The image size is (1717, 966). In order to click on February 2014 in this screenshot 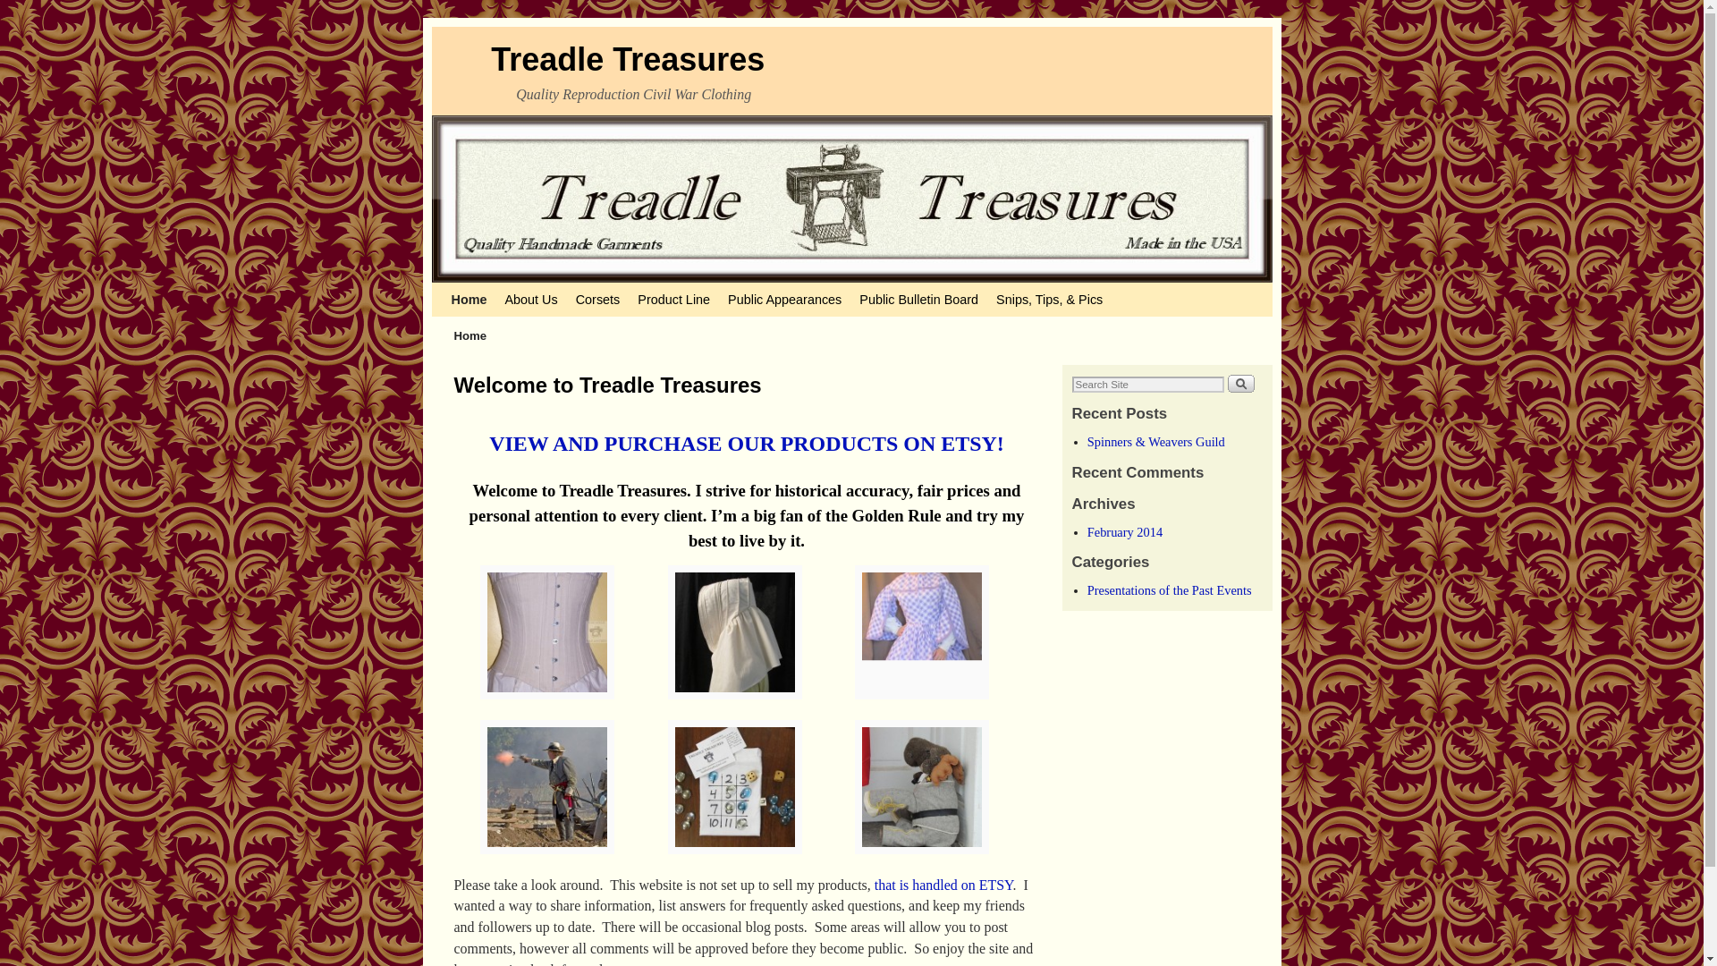, I will do `click(1124, 531)`.